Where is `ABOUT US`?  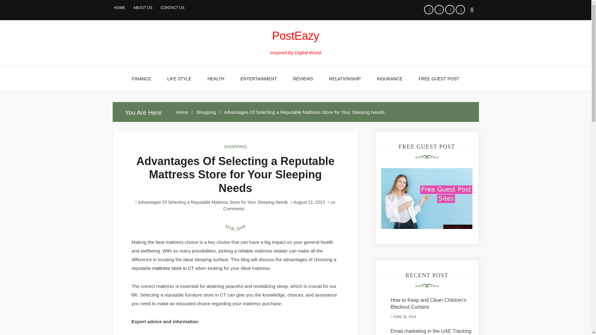
ABOUT US is located at coordinates (143, 8).